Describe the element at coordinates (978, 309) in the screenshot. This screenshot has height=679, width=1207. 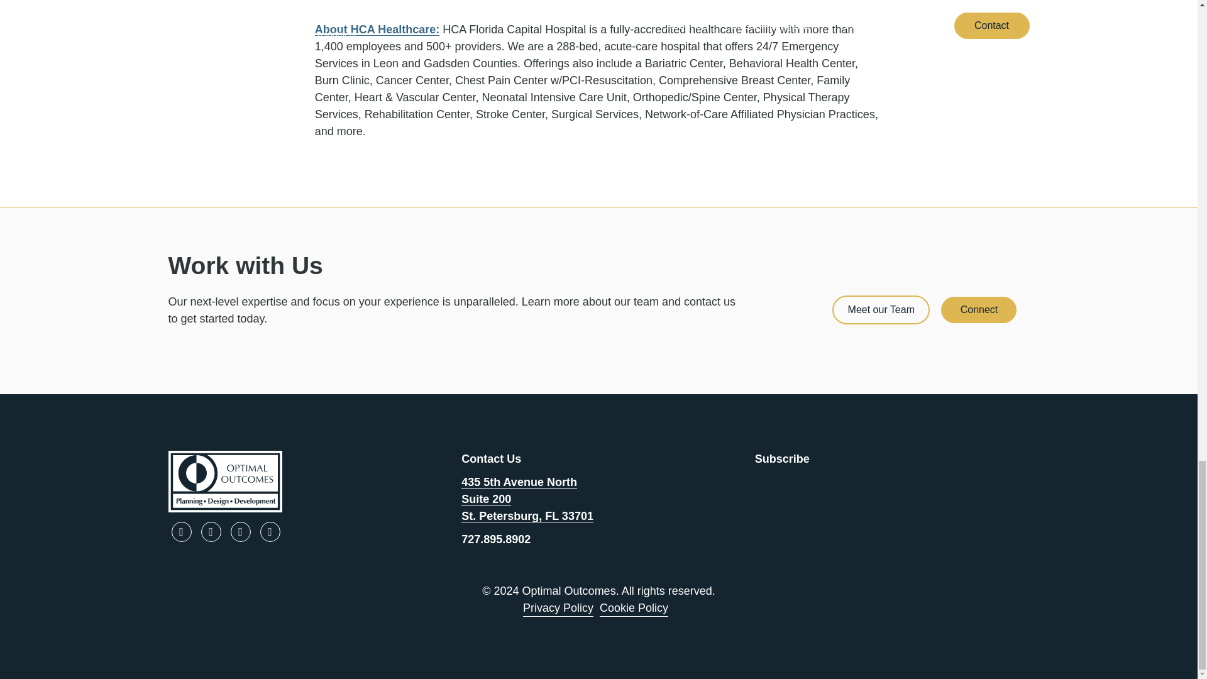
I see `Connect` at that location.